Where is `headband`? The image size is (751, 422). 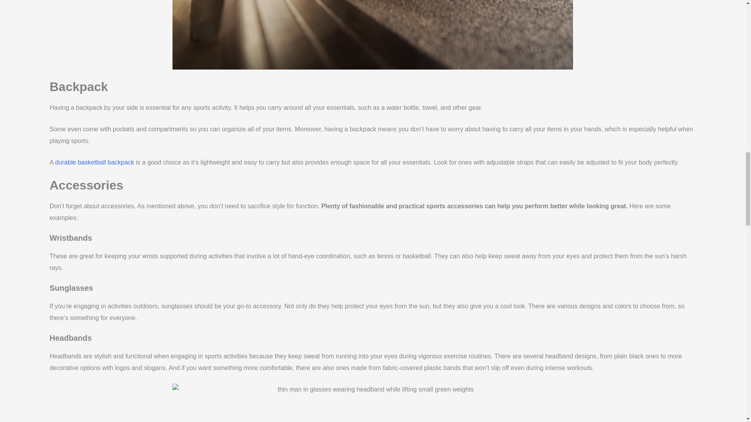
headband is located at coordinates (372, 402).